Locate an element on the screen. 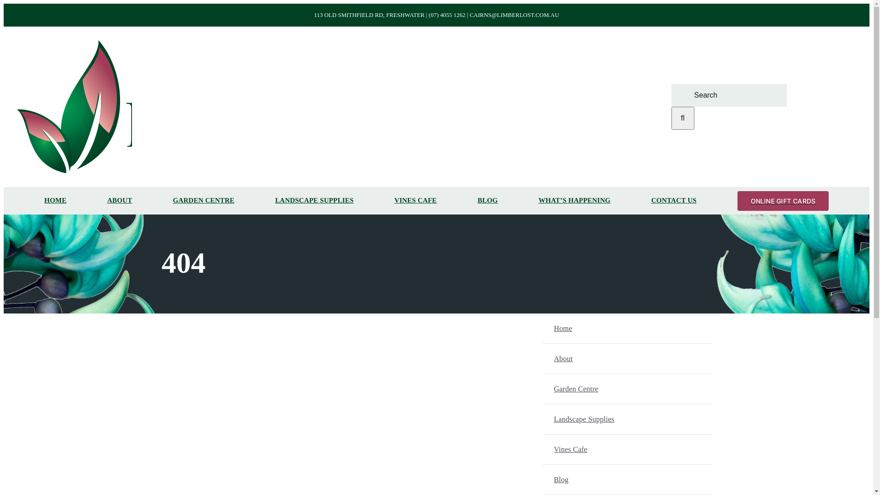 Image resolution: width=880 pixels, height=495 pixels. ONLINE GIFT CARDS is located at coordinates (783, 201).